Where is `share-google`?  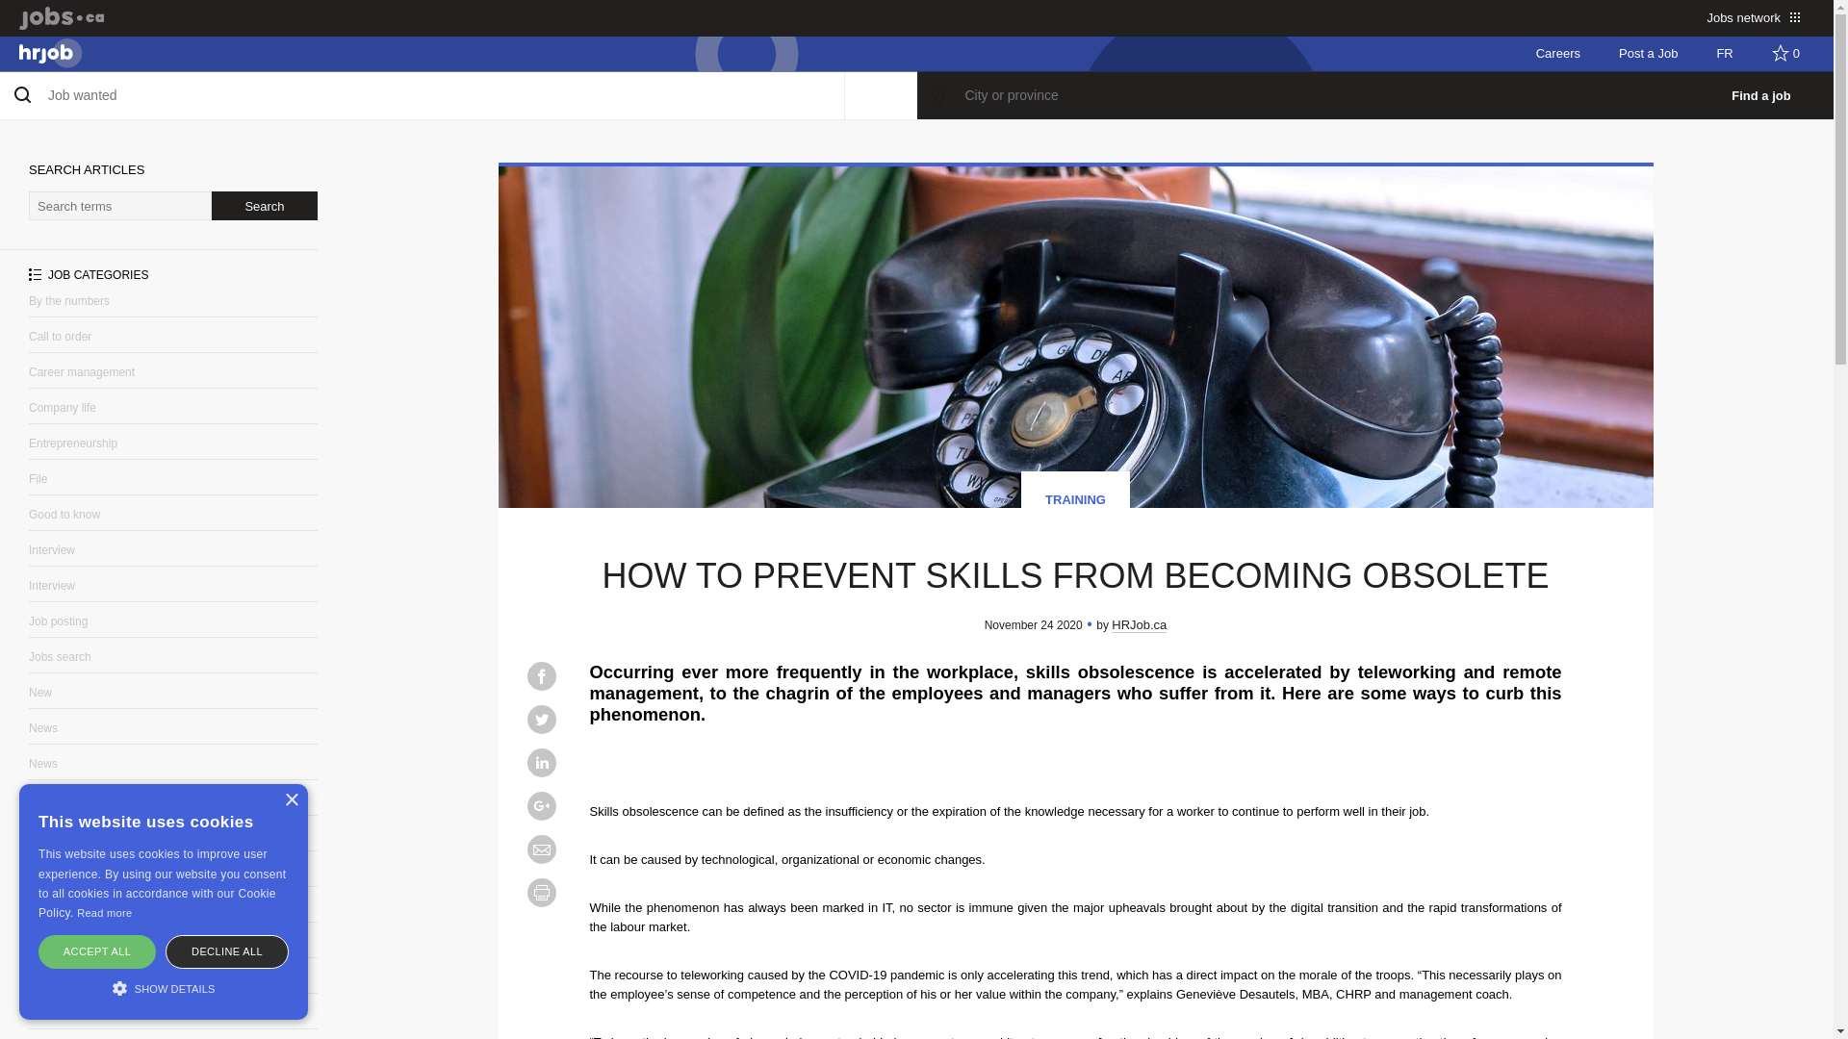 share-google is located at coordinates (541, 806).